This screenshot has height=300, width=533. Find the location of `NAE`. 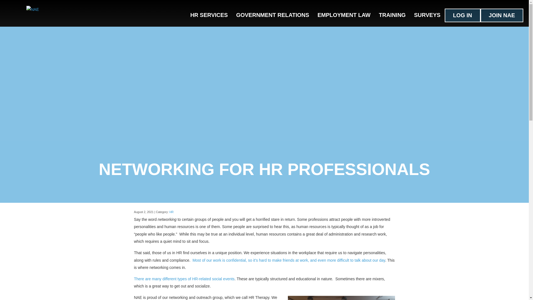

NAE is located at coordinates (32, 9).